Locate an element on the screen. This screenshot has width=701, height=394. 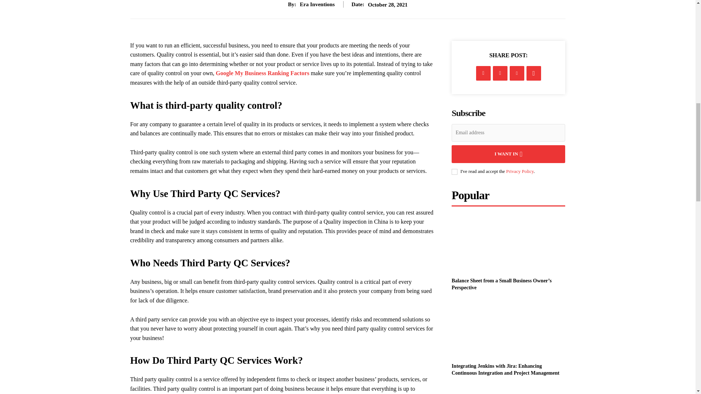
Era Inventions is located at coordinates (317, 4).